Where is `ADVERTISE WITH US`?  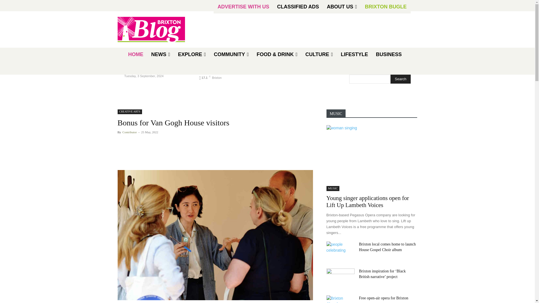 ADVERTISE WITH US is located at coordinates (243, 7).